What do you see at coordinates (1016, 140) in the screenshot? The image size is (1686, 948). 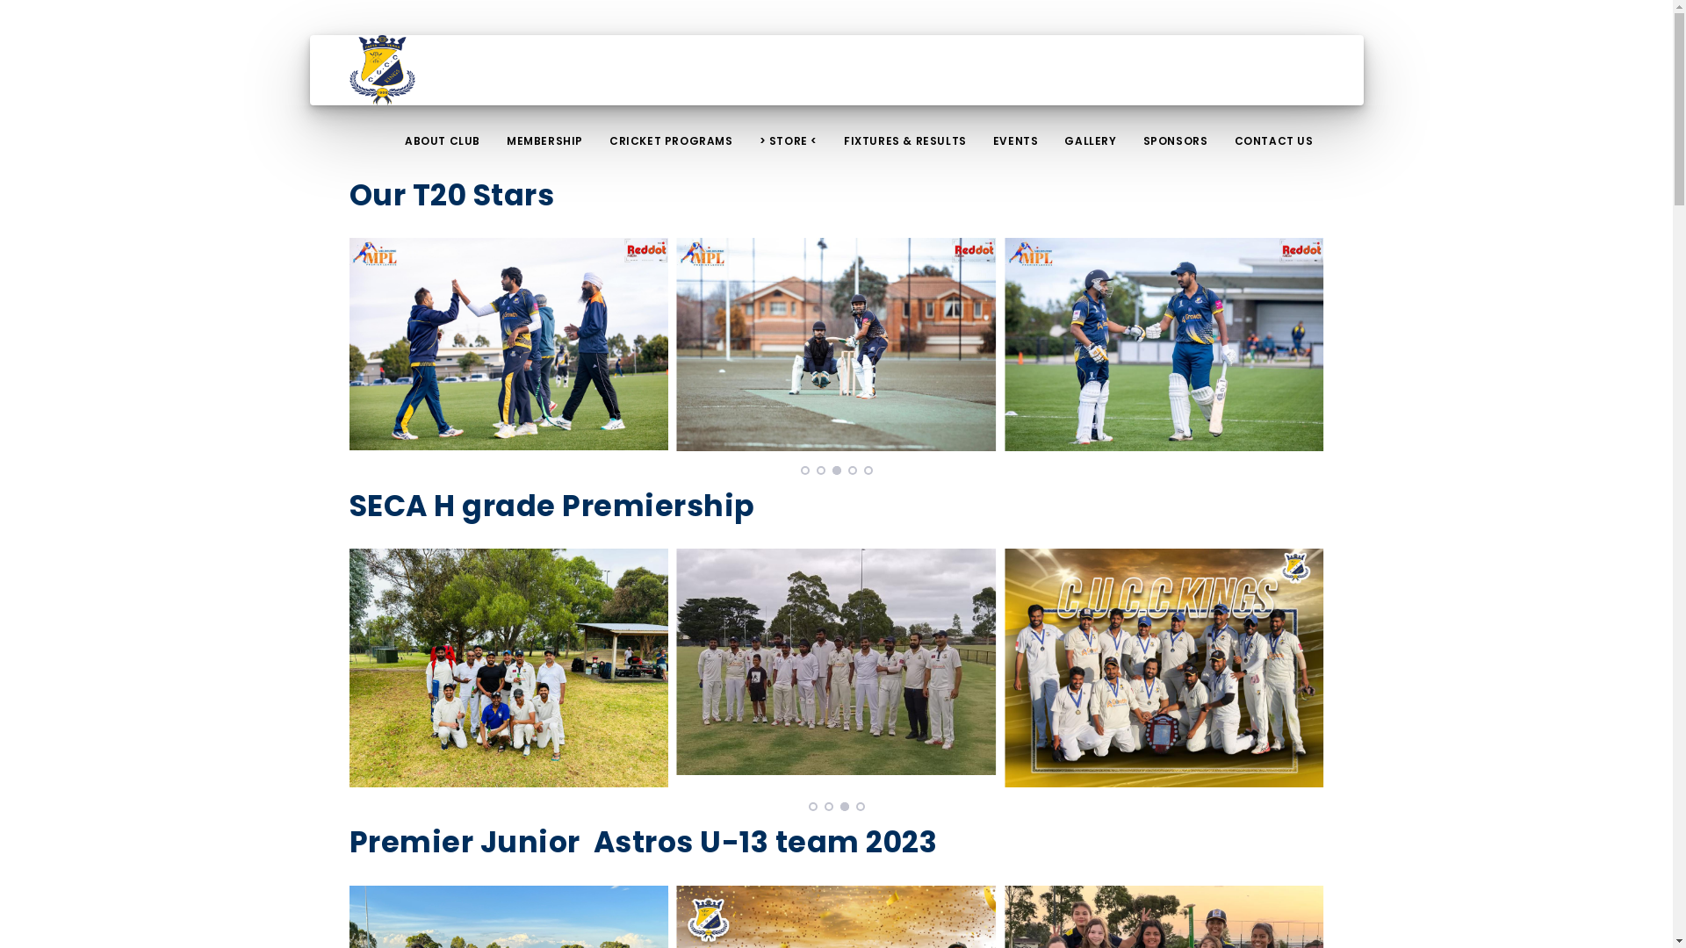 I see `EVENTS` at bounding box center [1016, 140].